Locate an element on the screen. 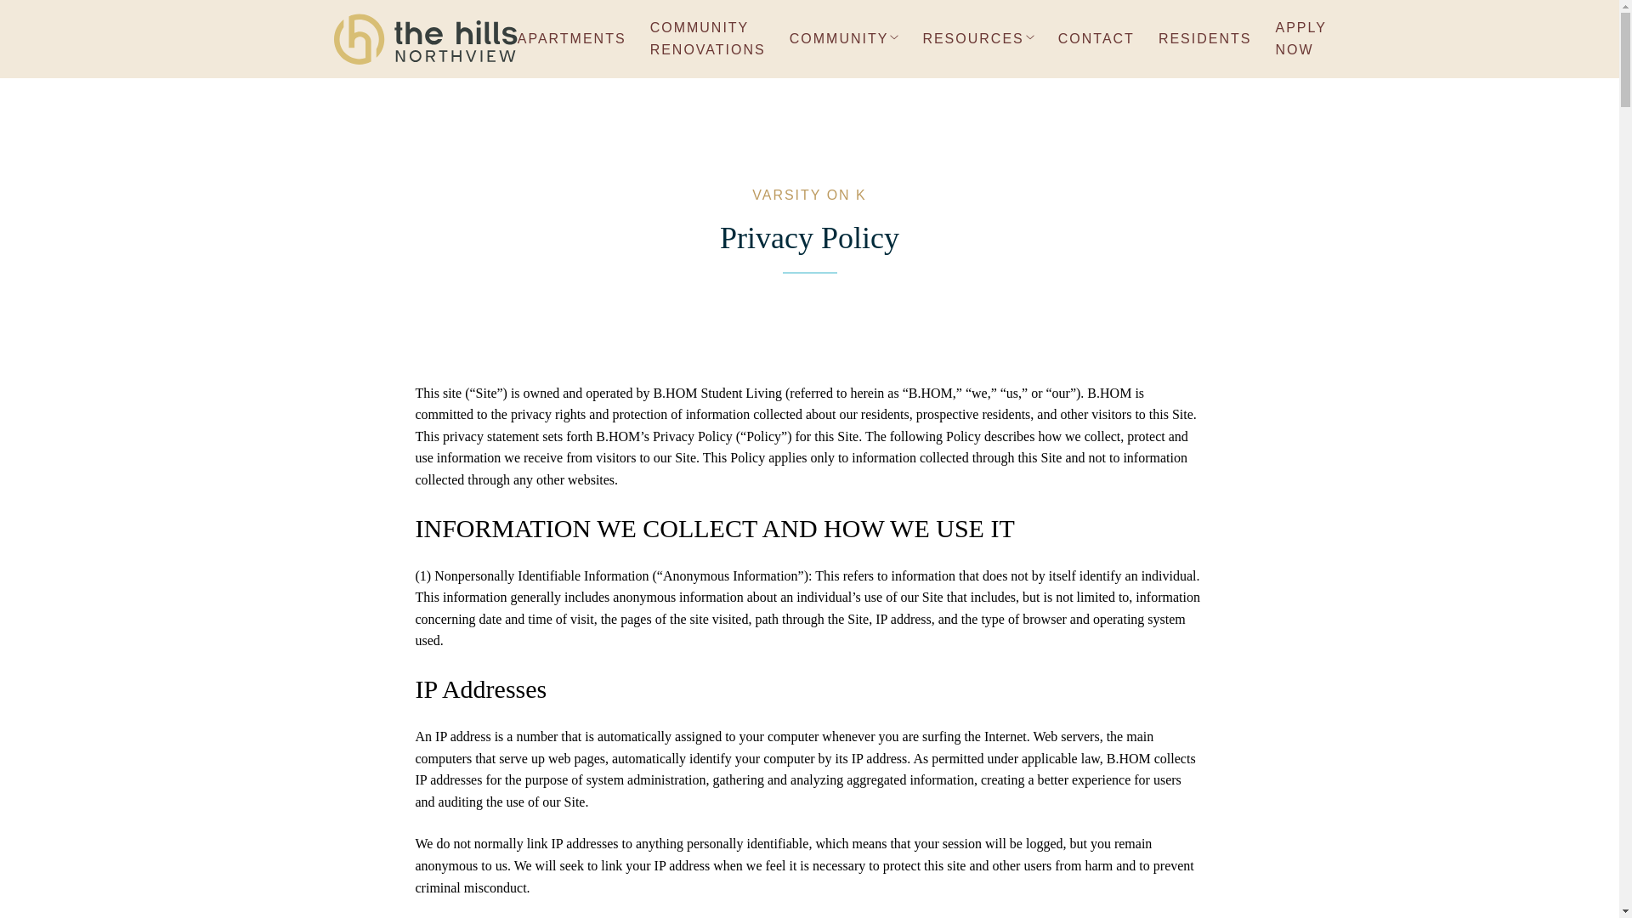  COMMUNITY is located at coordinates (844, 39).